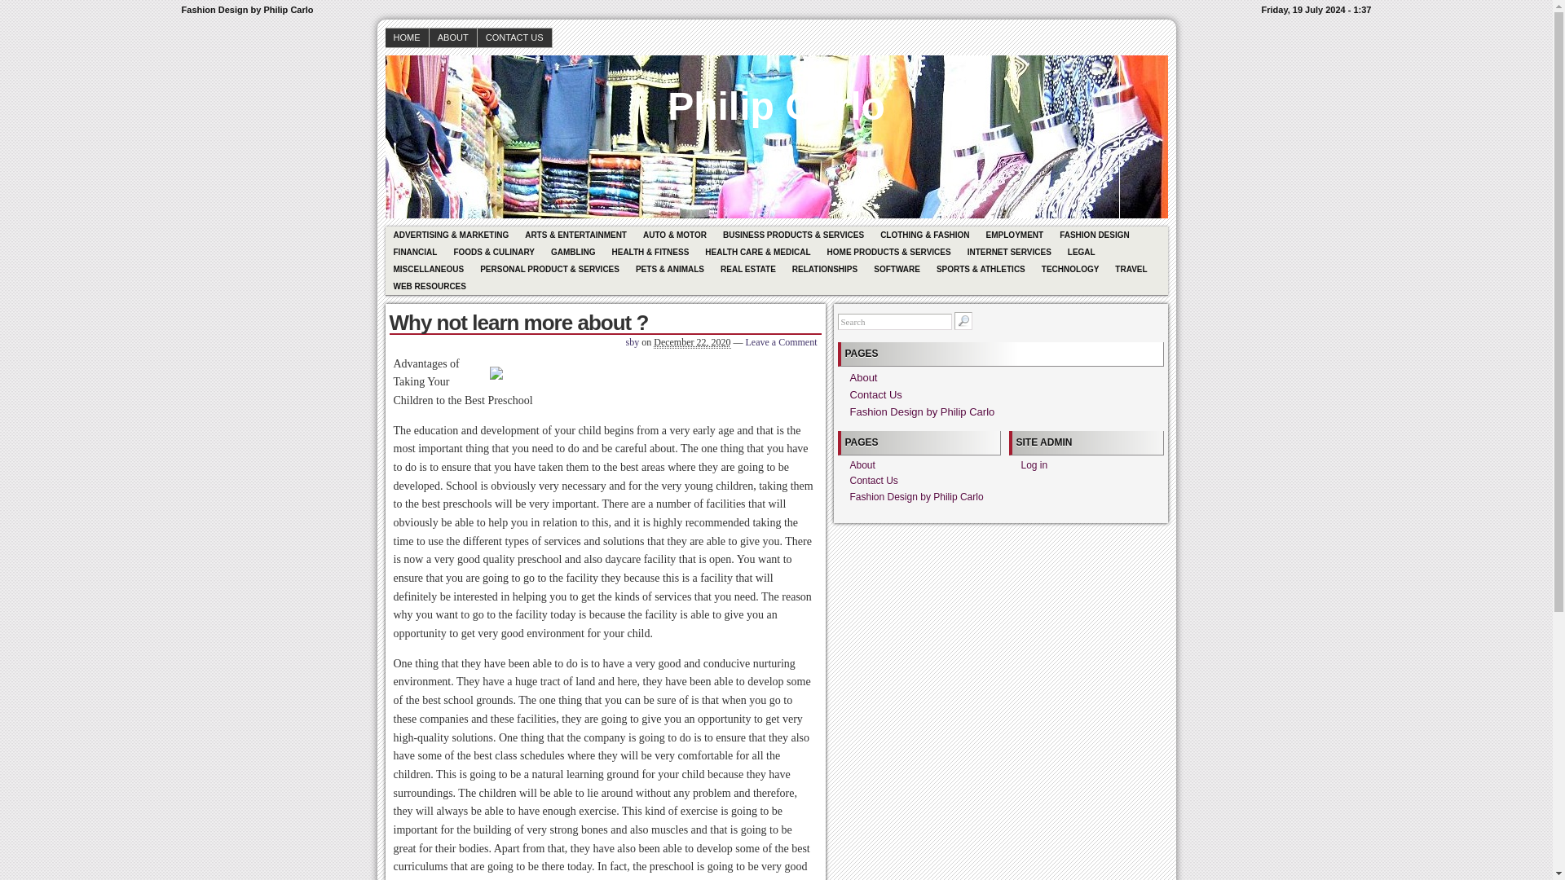 This screenshot has width=1565, height=880. Describe the element at coordinates (1094, 235) in the screenshot. I see `FASHION DESIGN` at that location.